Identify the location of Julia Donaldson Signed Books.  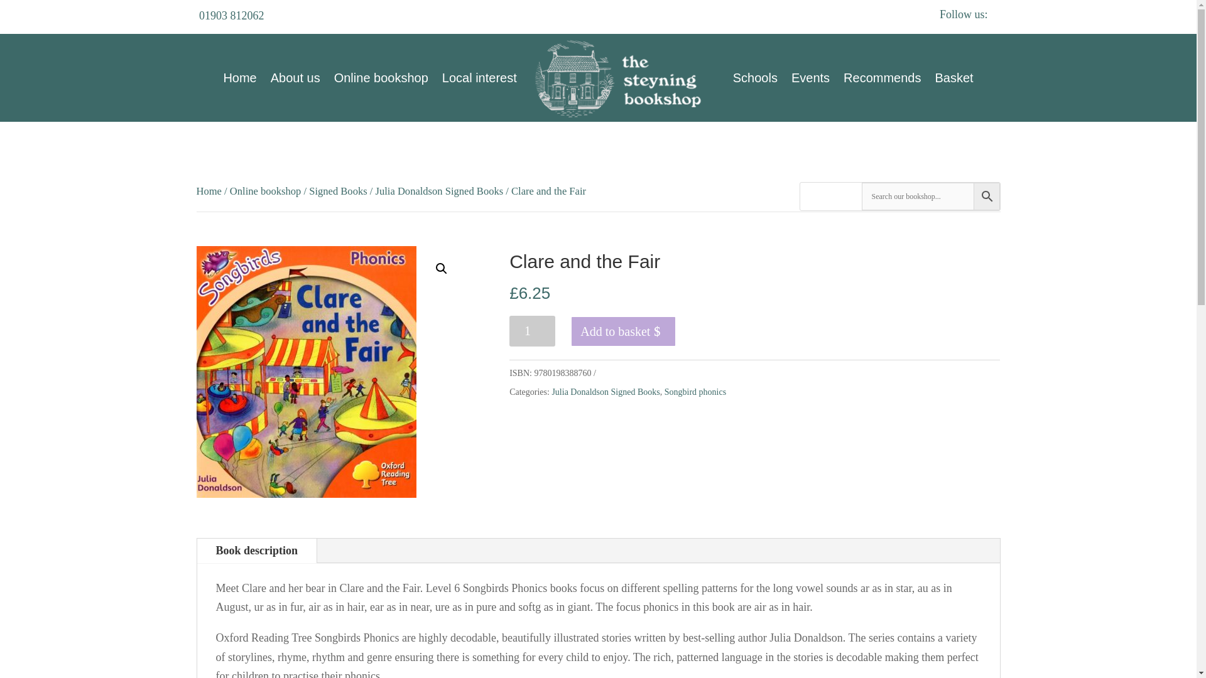
(606, 392).